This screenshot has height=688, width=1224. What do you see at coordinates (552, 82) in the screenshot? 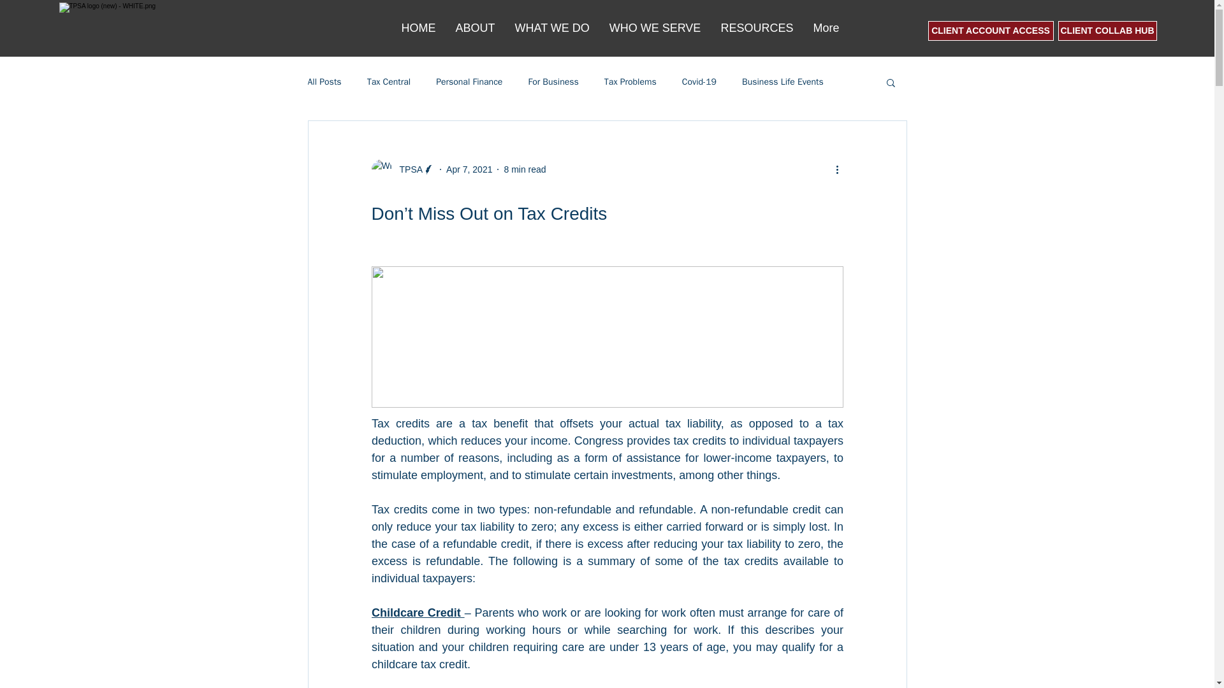
I see `For Business` at bounding box center [552, 82].